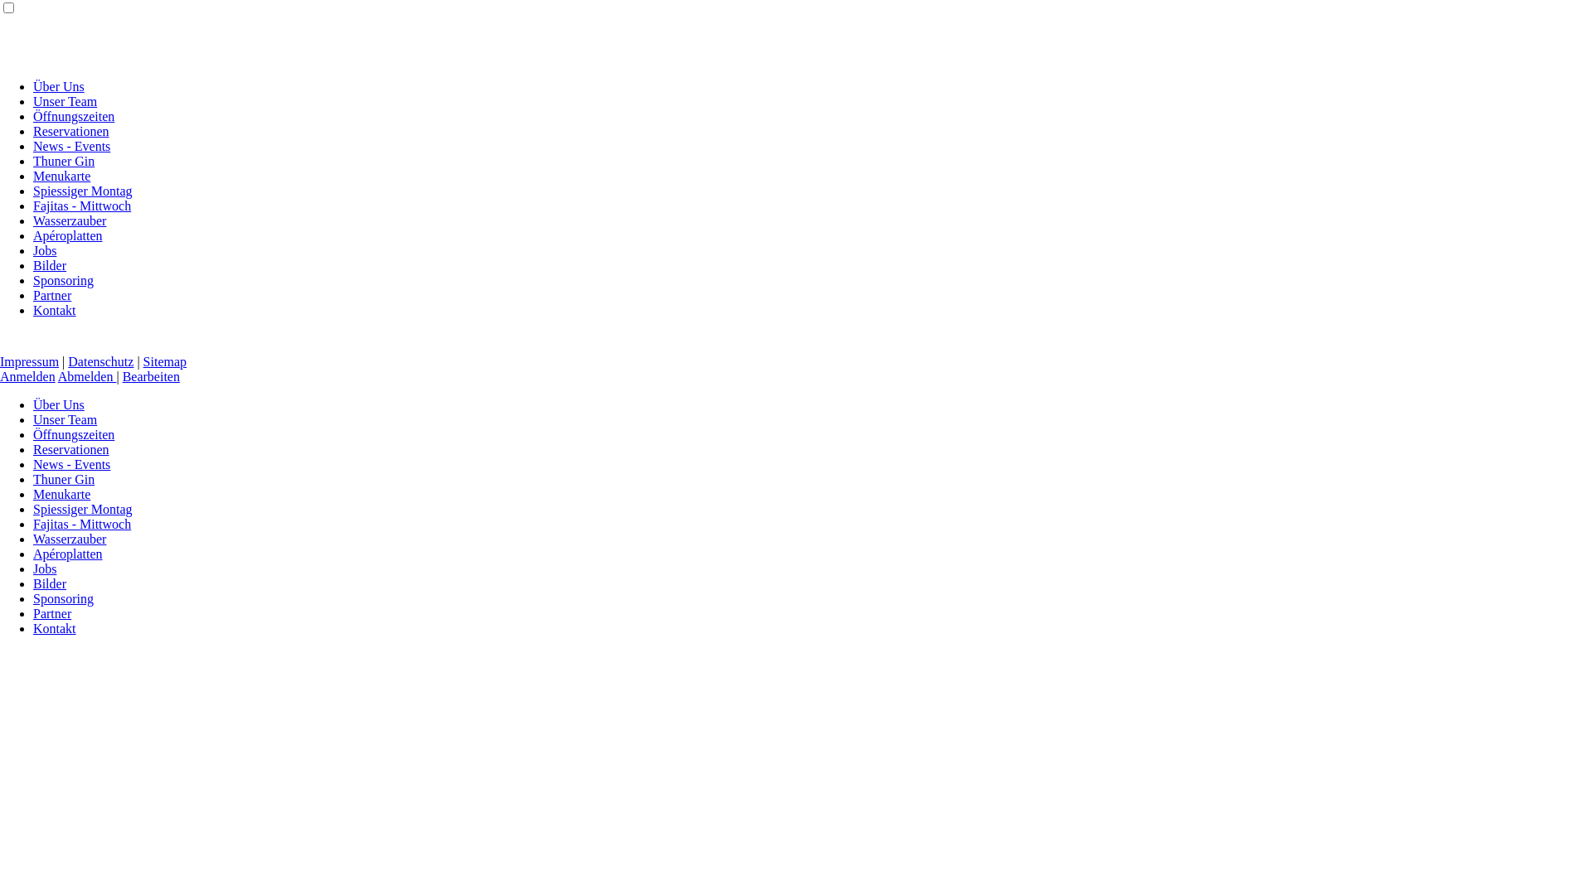 This screenshot has width=1592, height=895. I want to click on Bilder, so click(50, 583).